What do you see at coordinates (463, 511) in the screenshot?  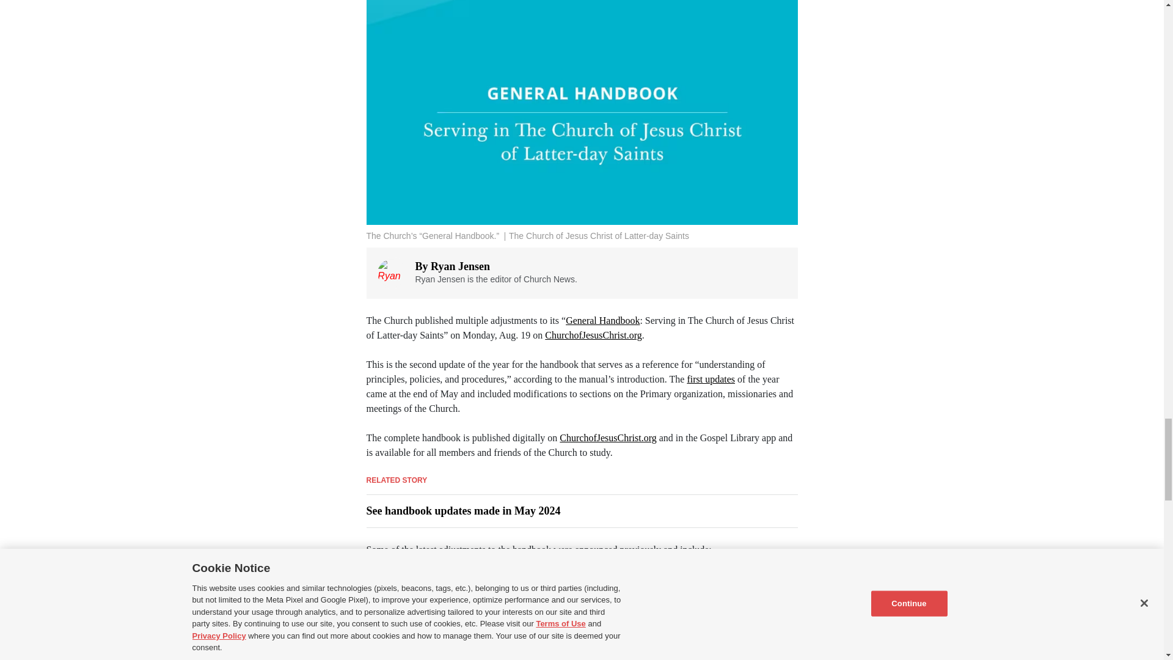 I see `See handbook updates made in May 2024` at bounding box center [463, 511].